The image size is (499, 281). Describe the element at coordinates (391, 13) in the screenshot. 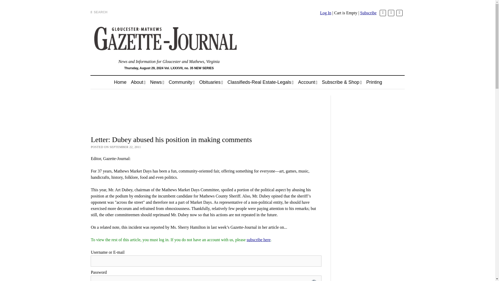

I see `facebook` at that location.